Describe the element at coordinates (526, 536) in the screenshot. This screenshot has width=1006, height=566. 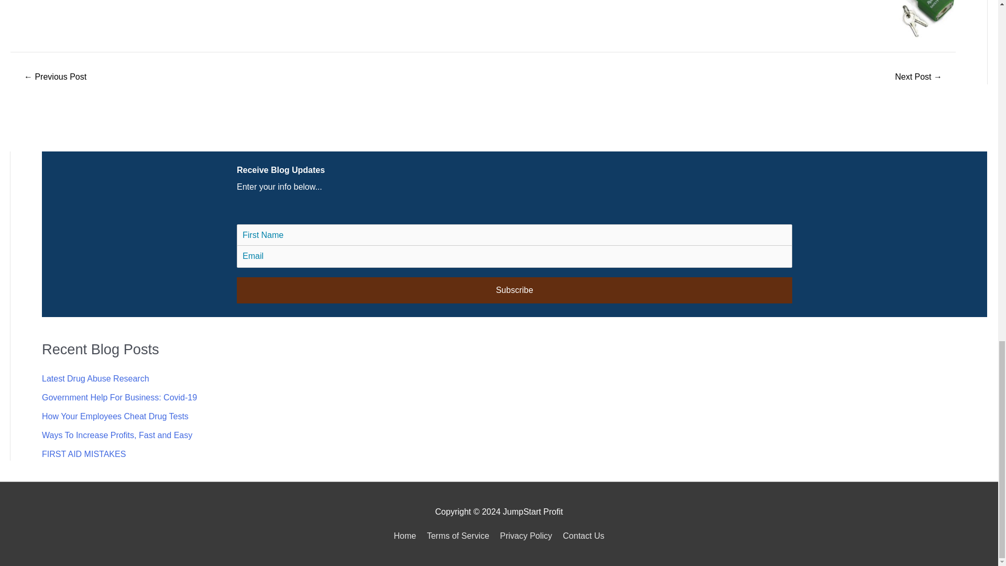
I see `Privacy Policy` at that location.